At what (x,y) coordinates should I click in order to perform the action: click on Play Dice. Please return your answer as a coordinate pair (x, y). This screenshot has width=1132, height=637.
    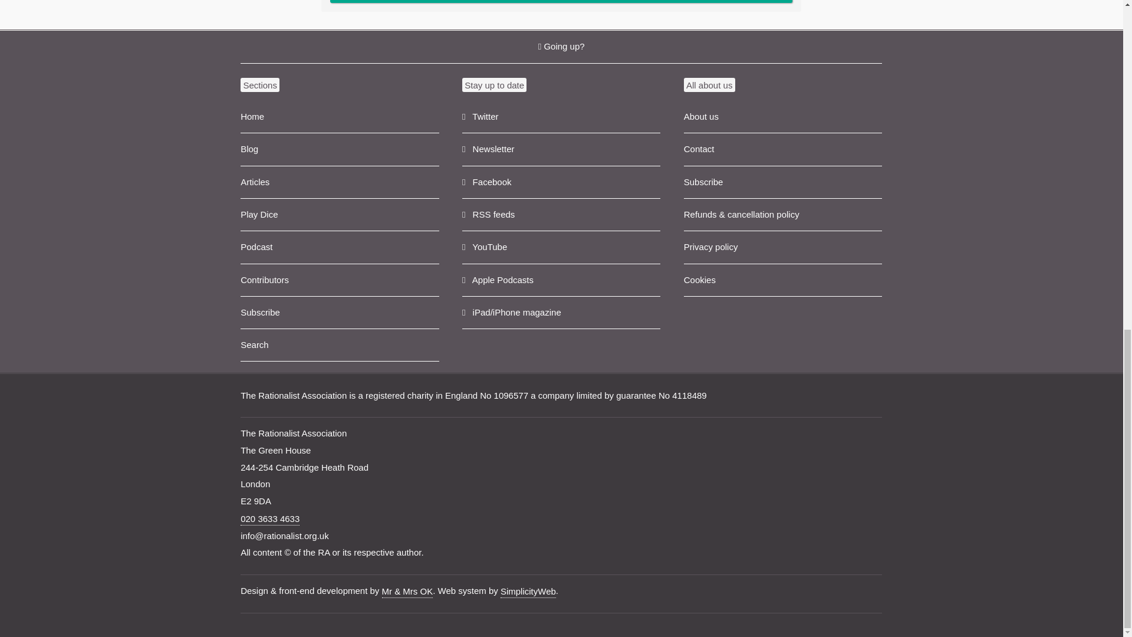
    Looking at the image, I should click on (340, 215).